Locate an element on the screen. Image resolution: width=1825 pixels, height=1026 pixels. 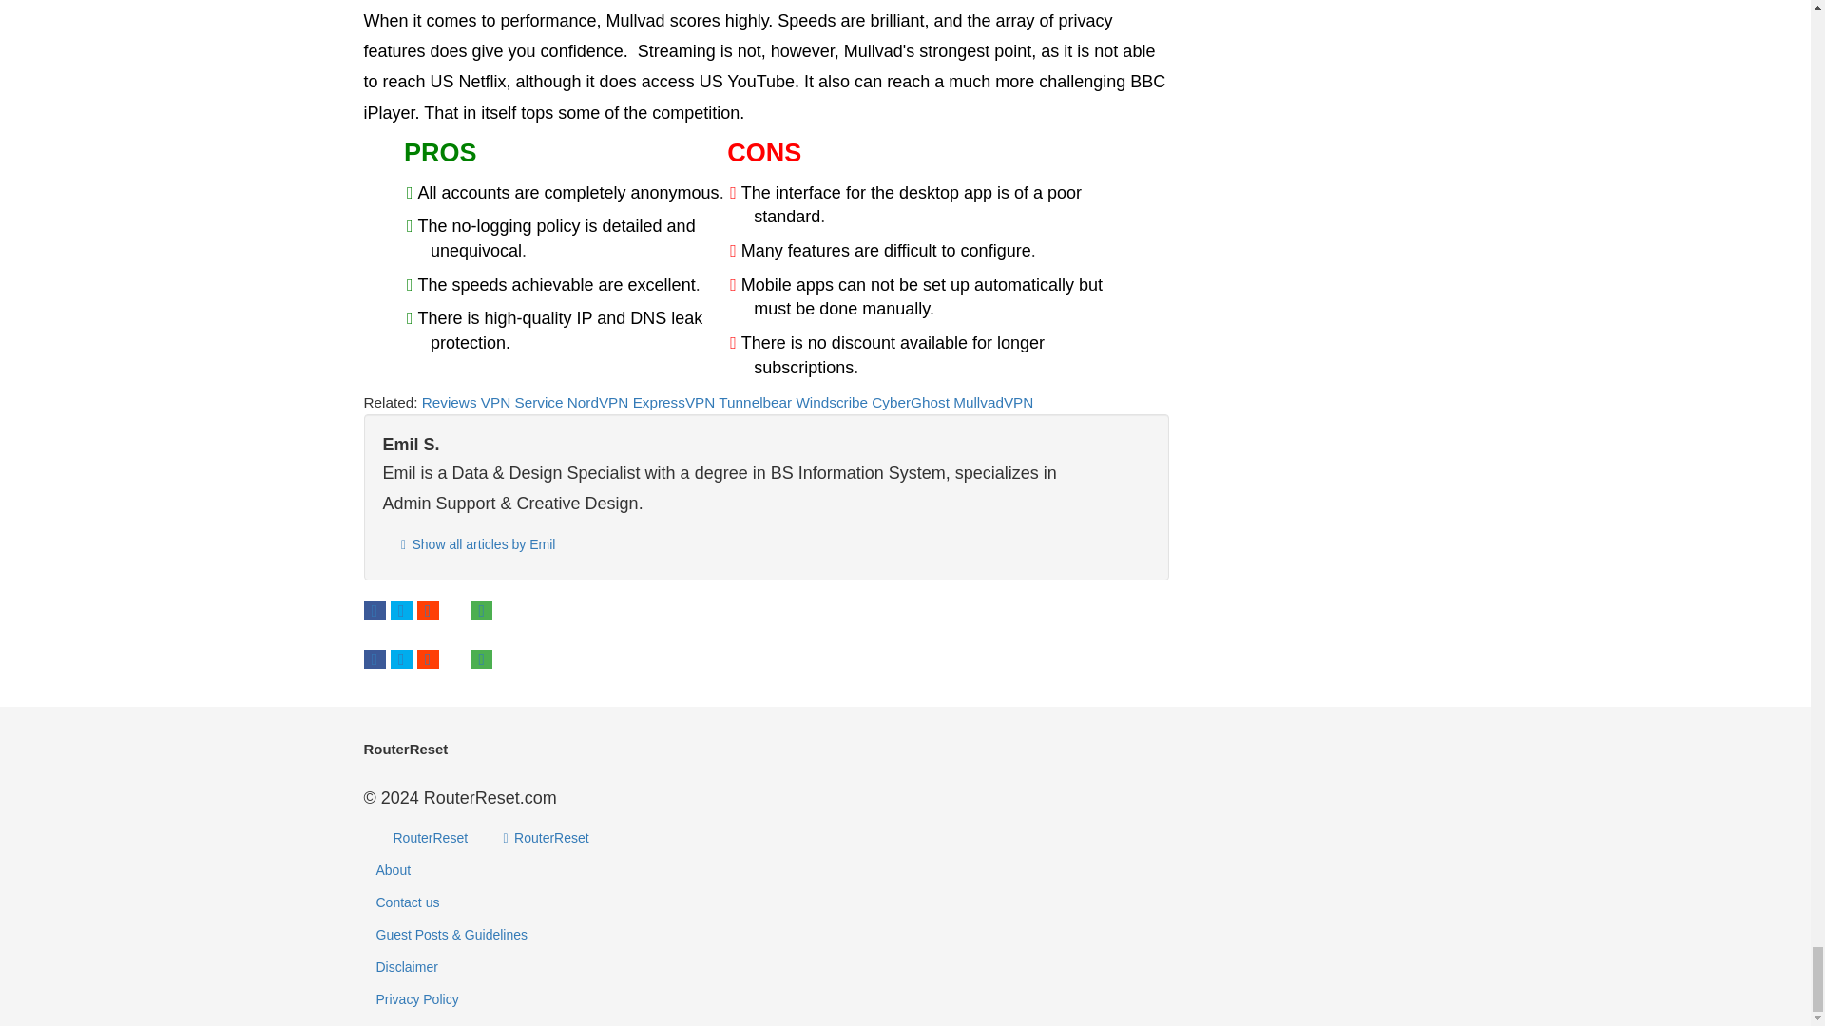
Share on Facebook is located at coordinates (375, 659).